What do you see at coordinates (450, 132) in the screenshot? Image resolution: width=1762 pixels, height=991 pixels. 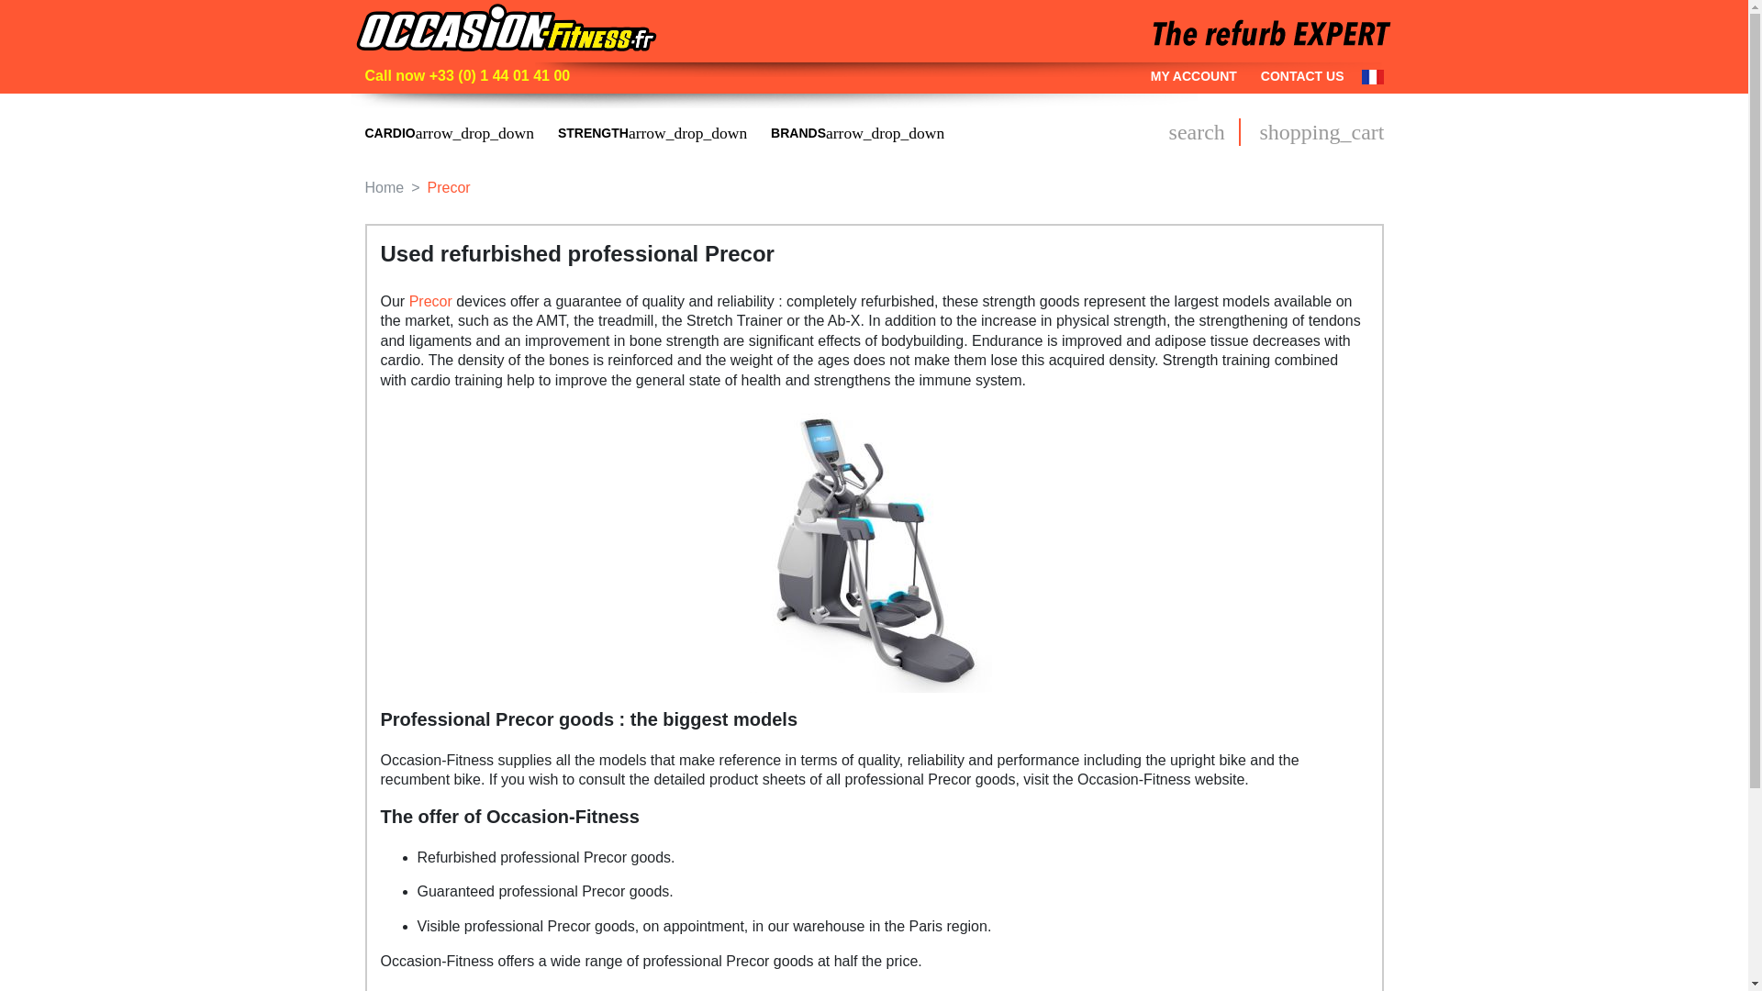 I see `CARDIO` at bounding box center [450, 132].